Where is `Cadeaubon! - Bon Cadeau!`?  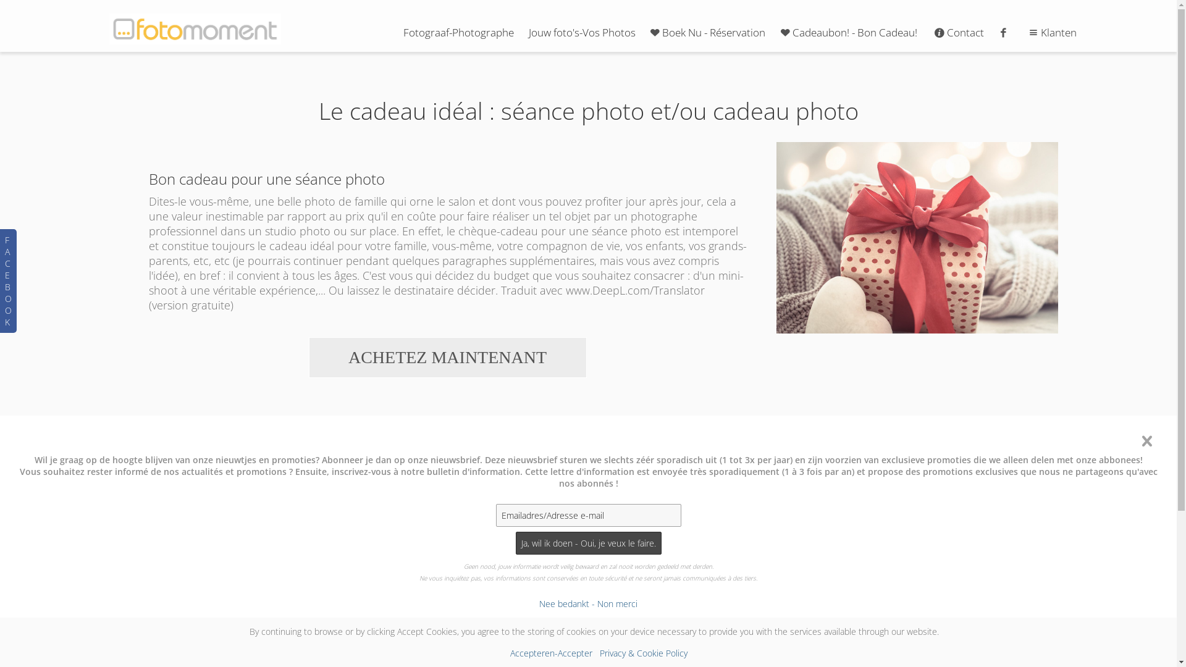
Cadeaubon! - Bon Cadeau! is located at coordinates (847, 32).